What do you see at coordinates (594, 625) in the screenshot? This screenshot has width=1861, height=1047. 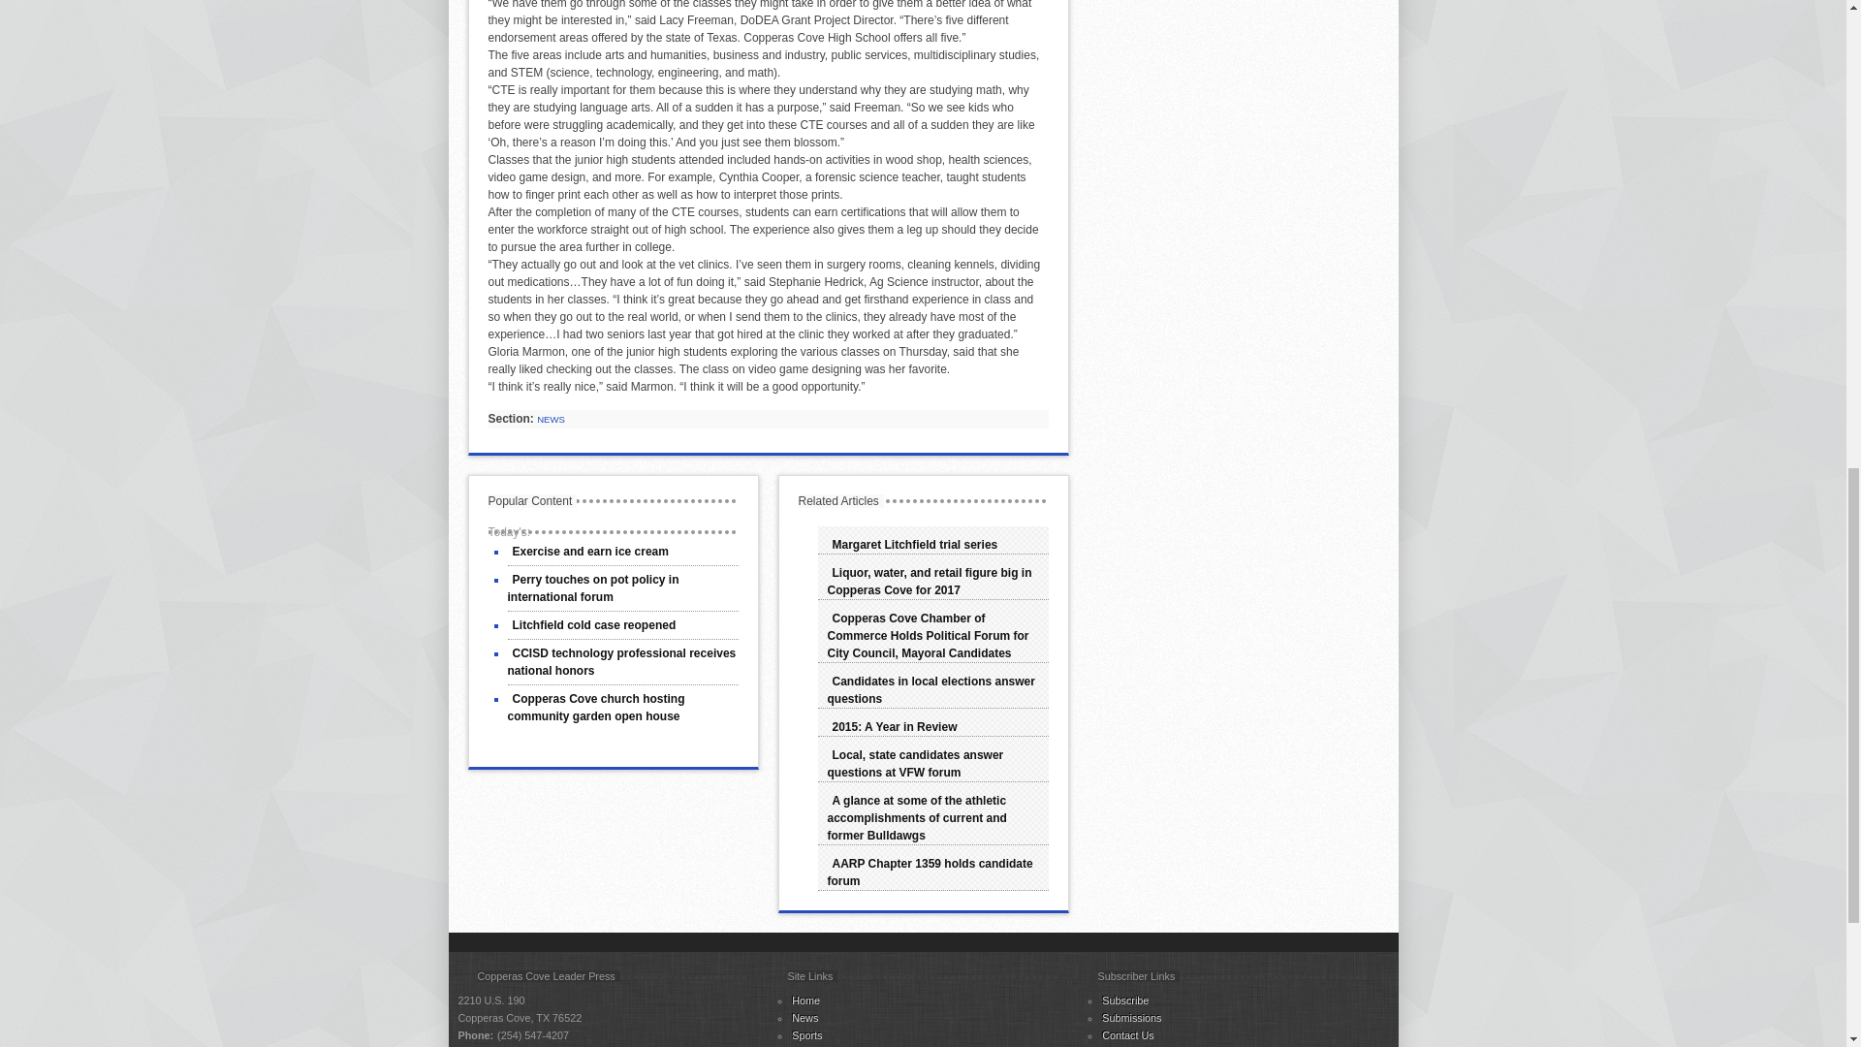 I see `Litchfield cold case reopened` at bounding box center [594, 625].